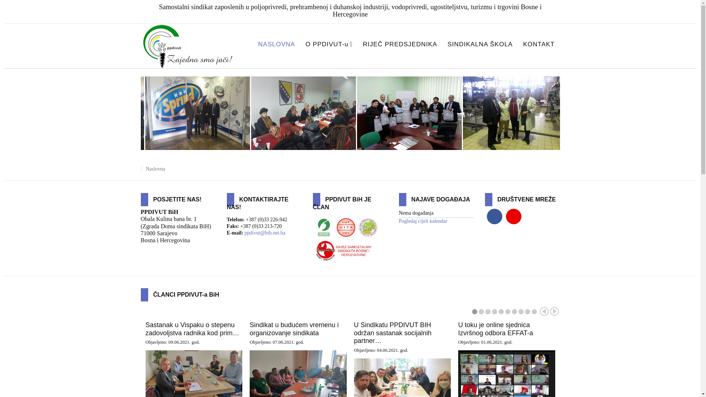  I want to click on 4, so click(495, 312).